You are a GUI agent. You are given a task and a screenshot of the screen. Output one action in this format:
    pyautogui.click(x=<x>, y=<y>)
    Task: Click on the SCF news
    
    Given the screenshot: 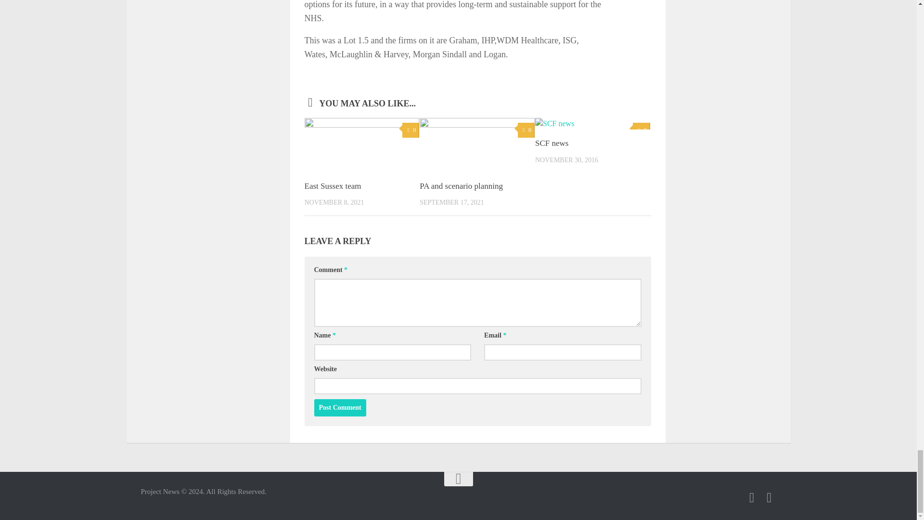 What is the action you would take?
    pyautogui.click(x=552, y=143)
    